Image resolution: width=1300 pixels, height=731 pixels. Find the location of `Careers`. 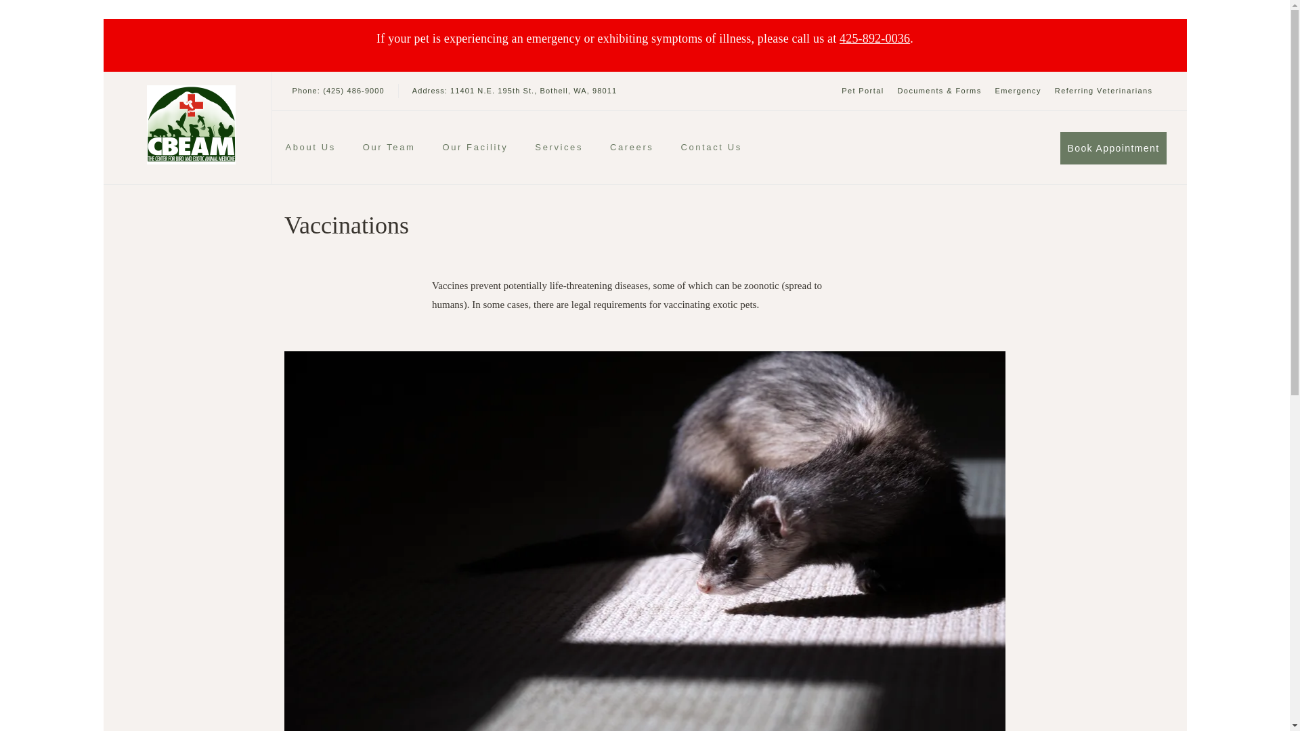

Careers is located at coordinates (631, 150).